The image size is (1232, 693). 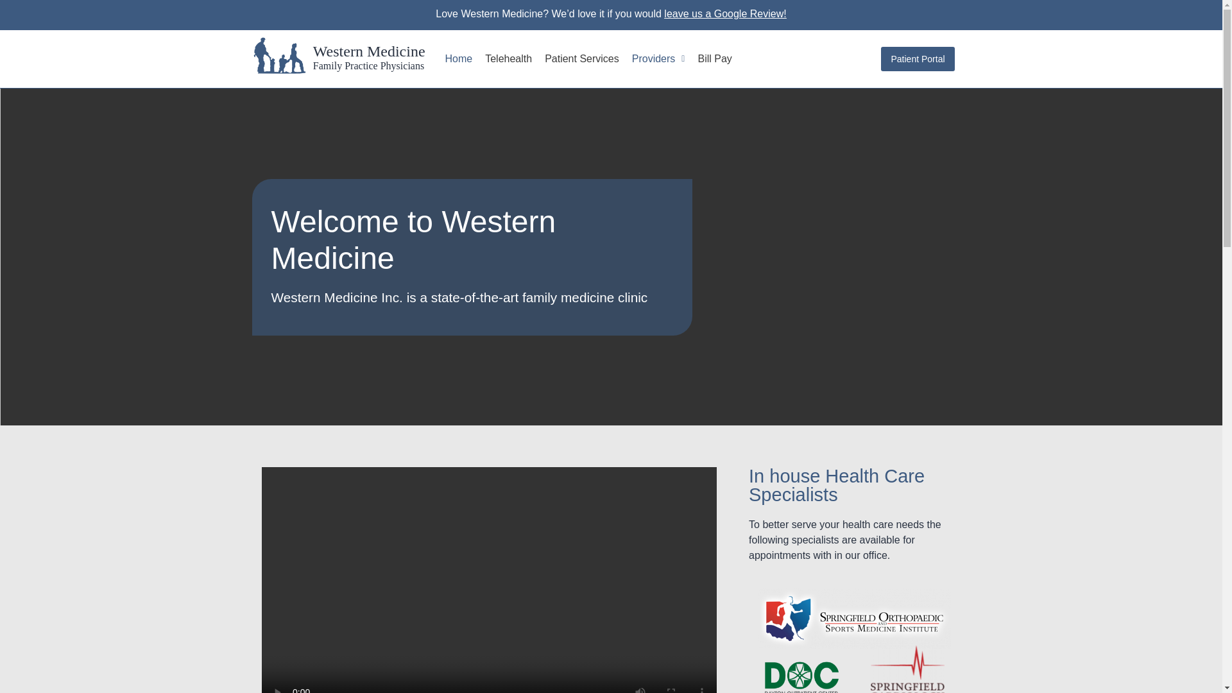 I want to click on Patient Portal, so click(x=917, y=59).